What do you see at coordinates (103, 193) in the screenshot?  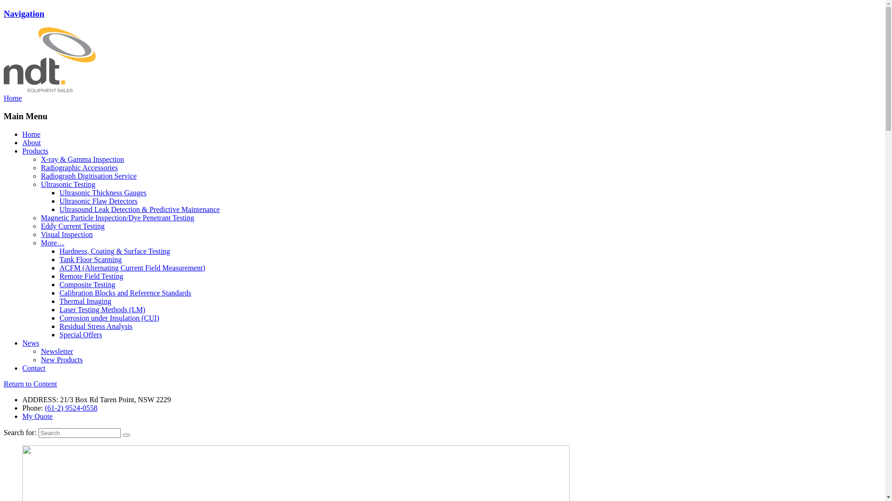 I see `Ultrasonic Thickness Gauges` at bounding box center [103, 193].